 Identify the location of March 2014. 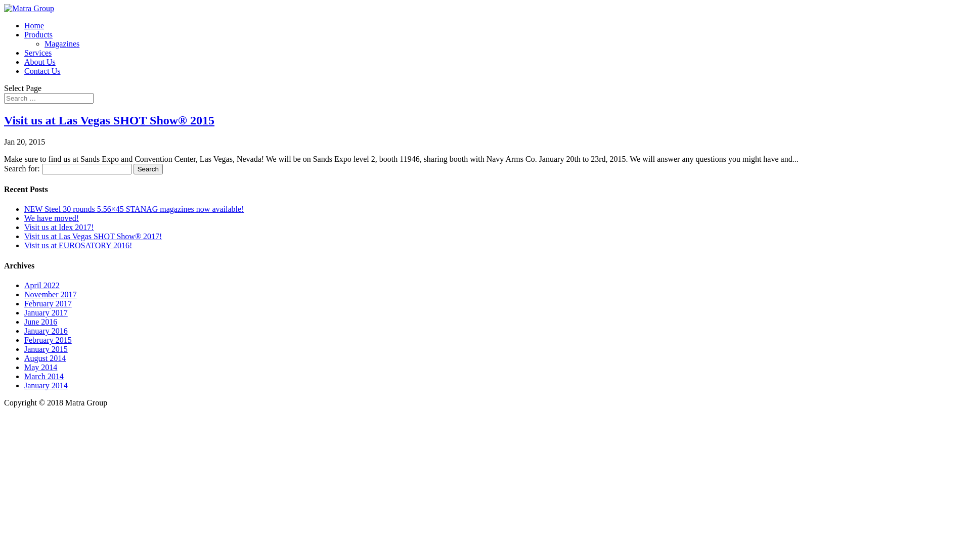
(44, 376).